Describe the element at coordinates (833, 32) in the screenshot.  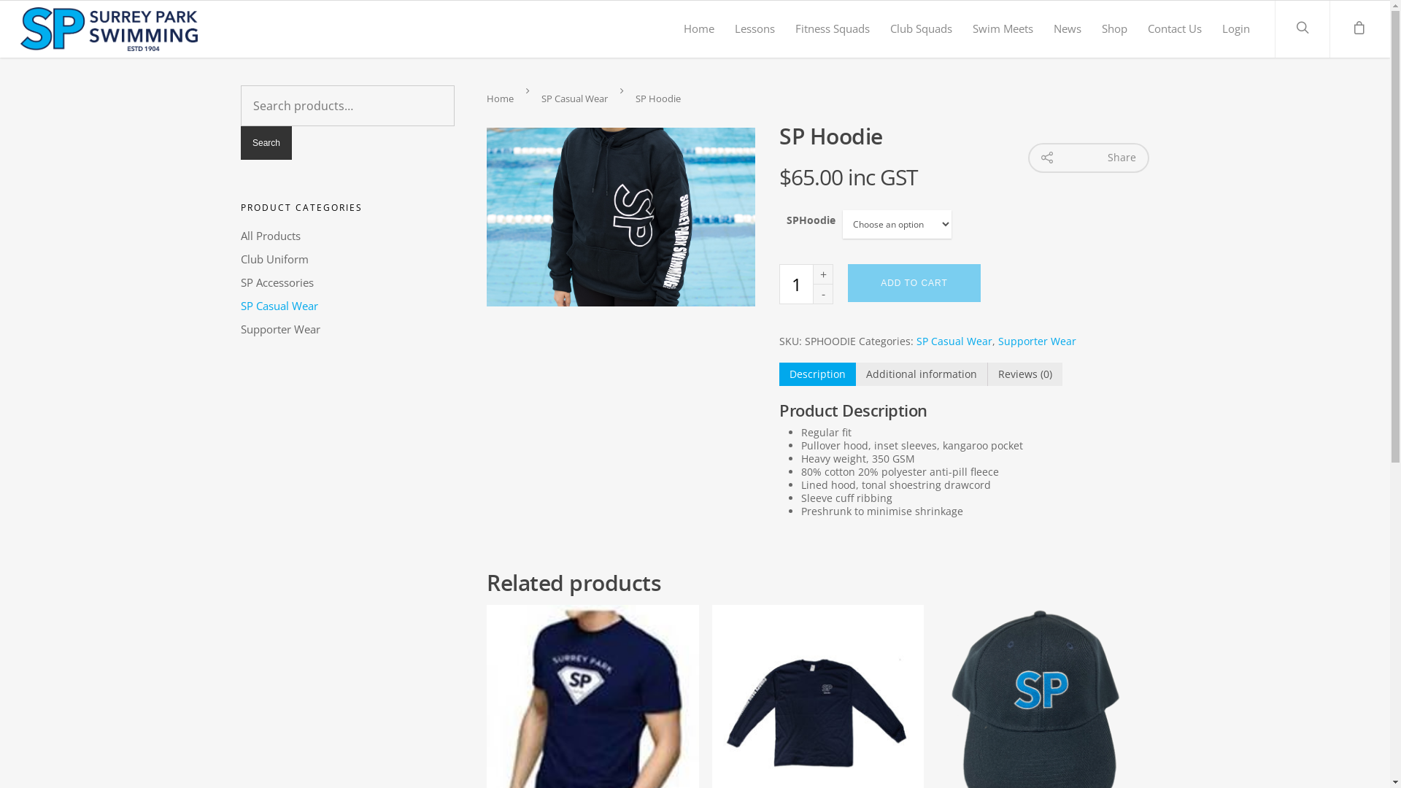
I see `Fitness Squads` at that location.